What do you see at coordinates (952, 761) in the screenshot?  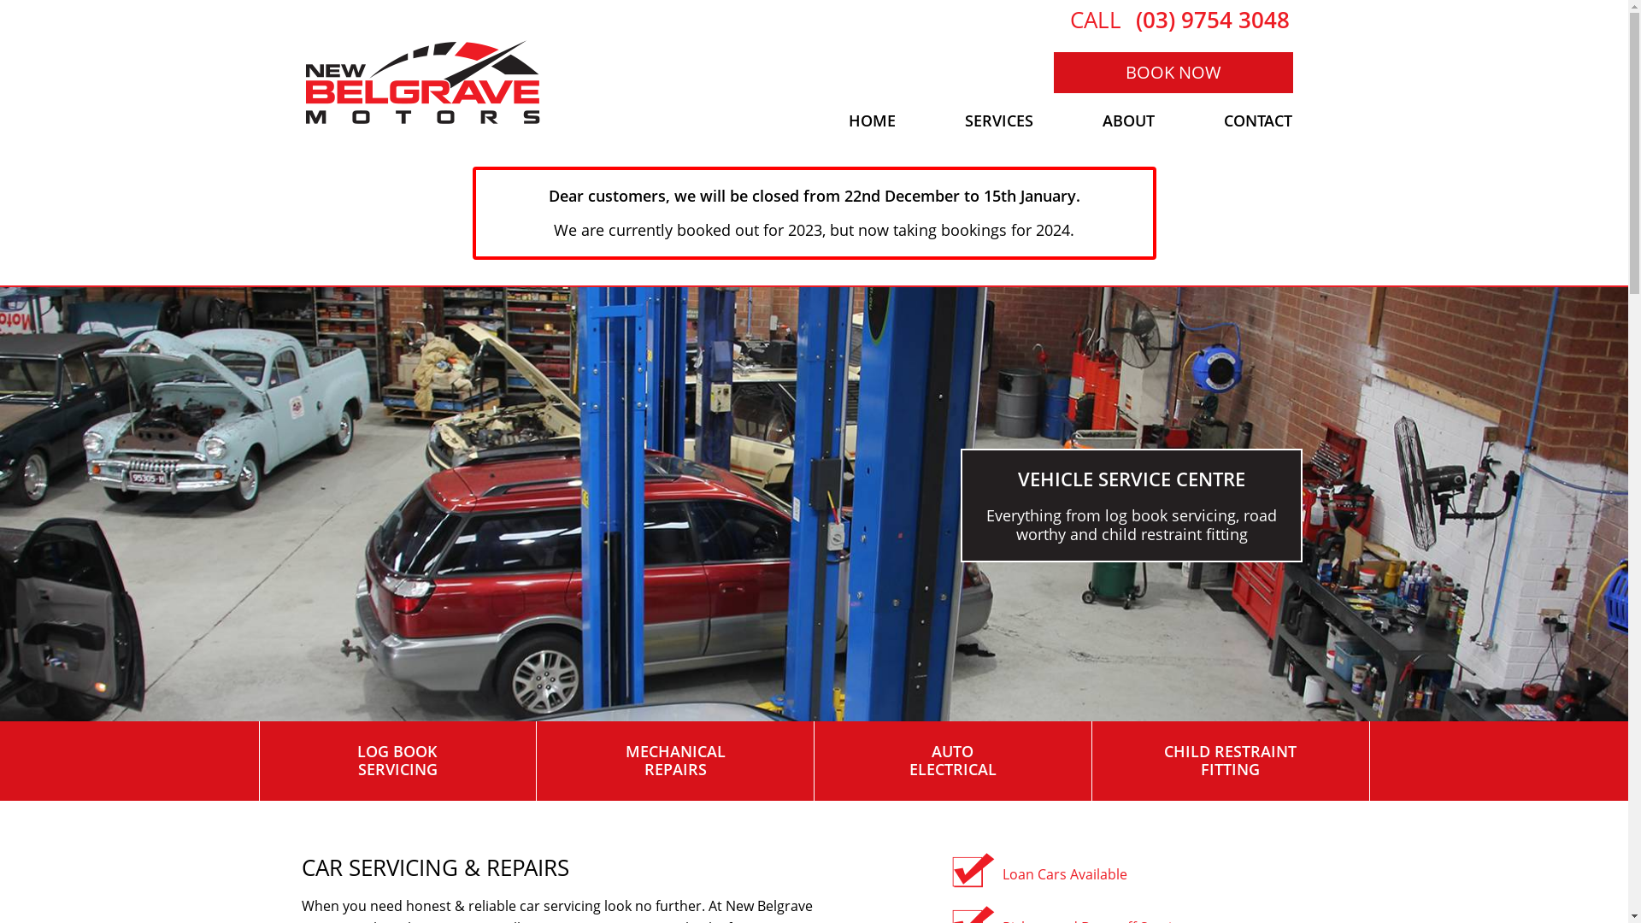 I see `AUTO ELECTRICAL` at bounding box center [952, 761].